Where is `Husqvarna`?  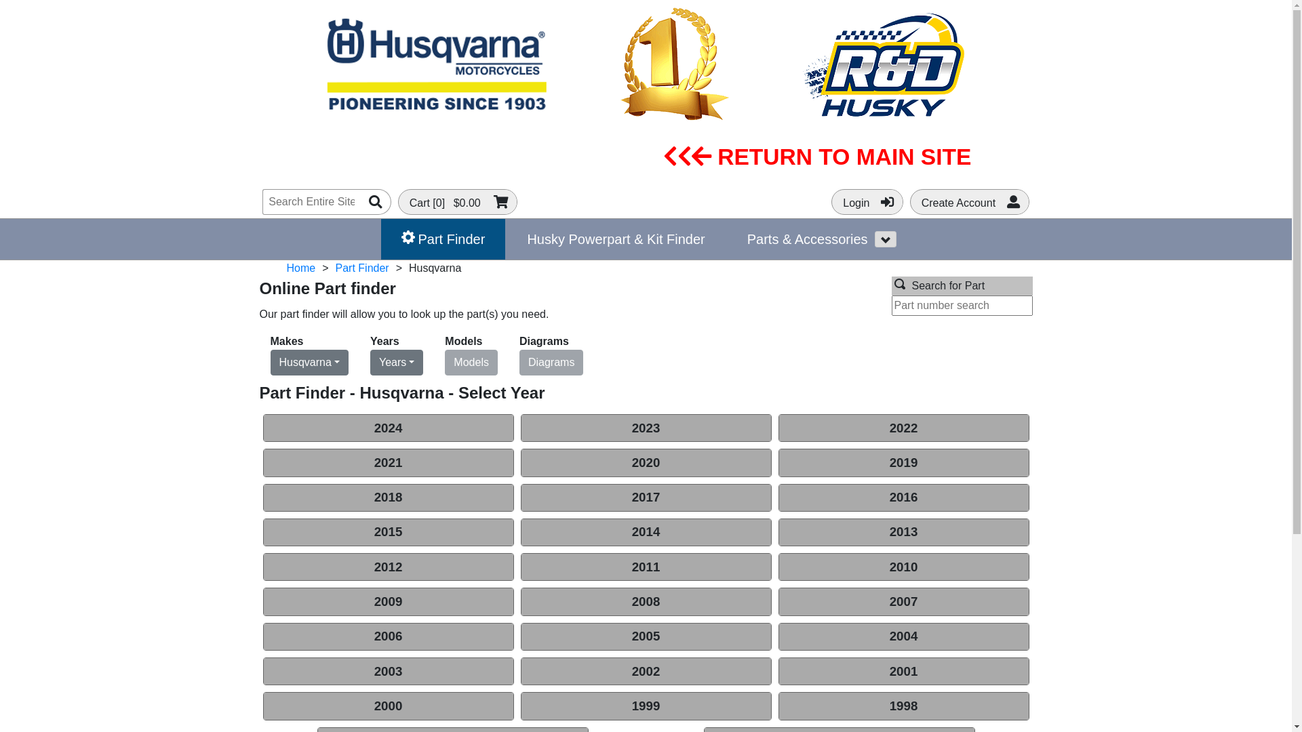
Husqvarna is located at coordinates (309, 363).